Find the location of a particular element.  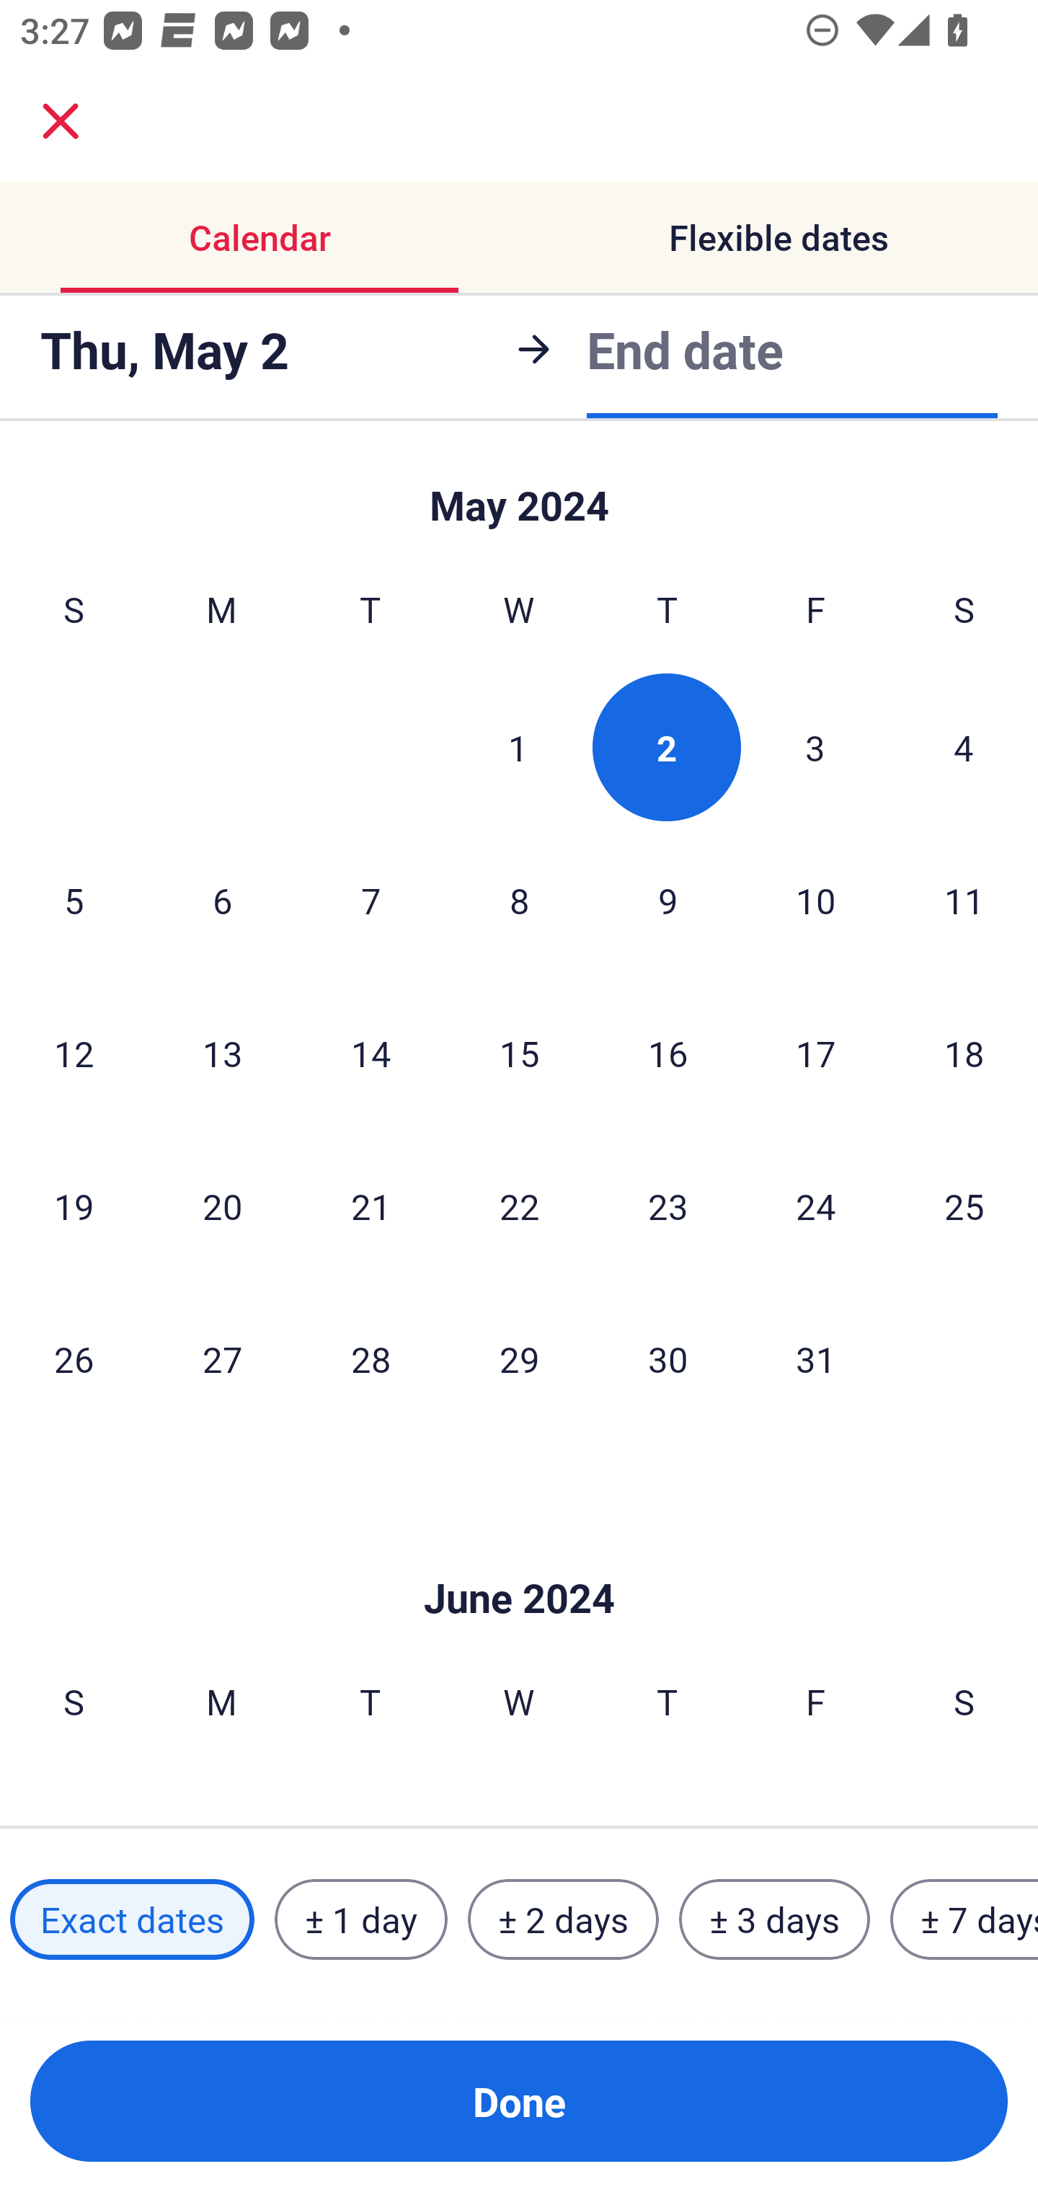

15 Wednesday, May 15, 2024 is located at coordinates (519, 1053).